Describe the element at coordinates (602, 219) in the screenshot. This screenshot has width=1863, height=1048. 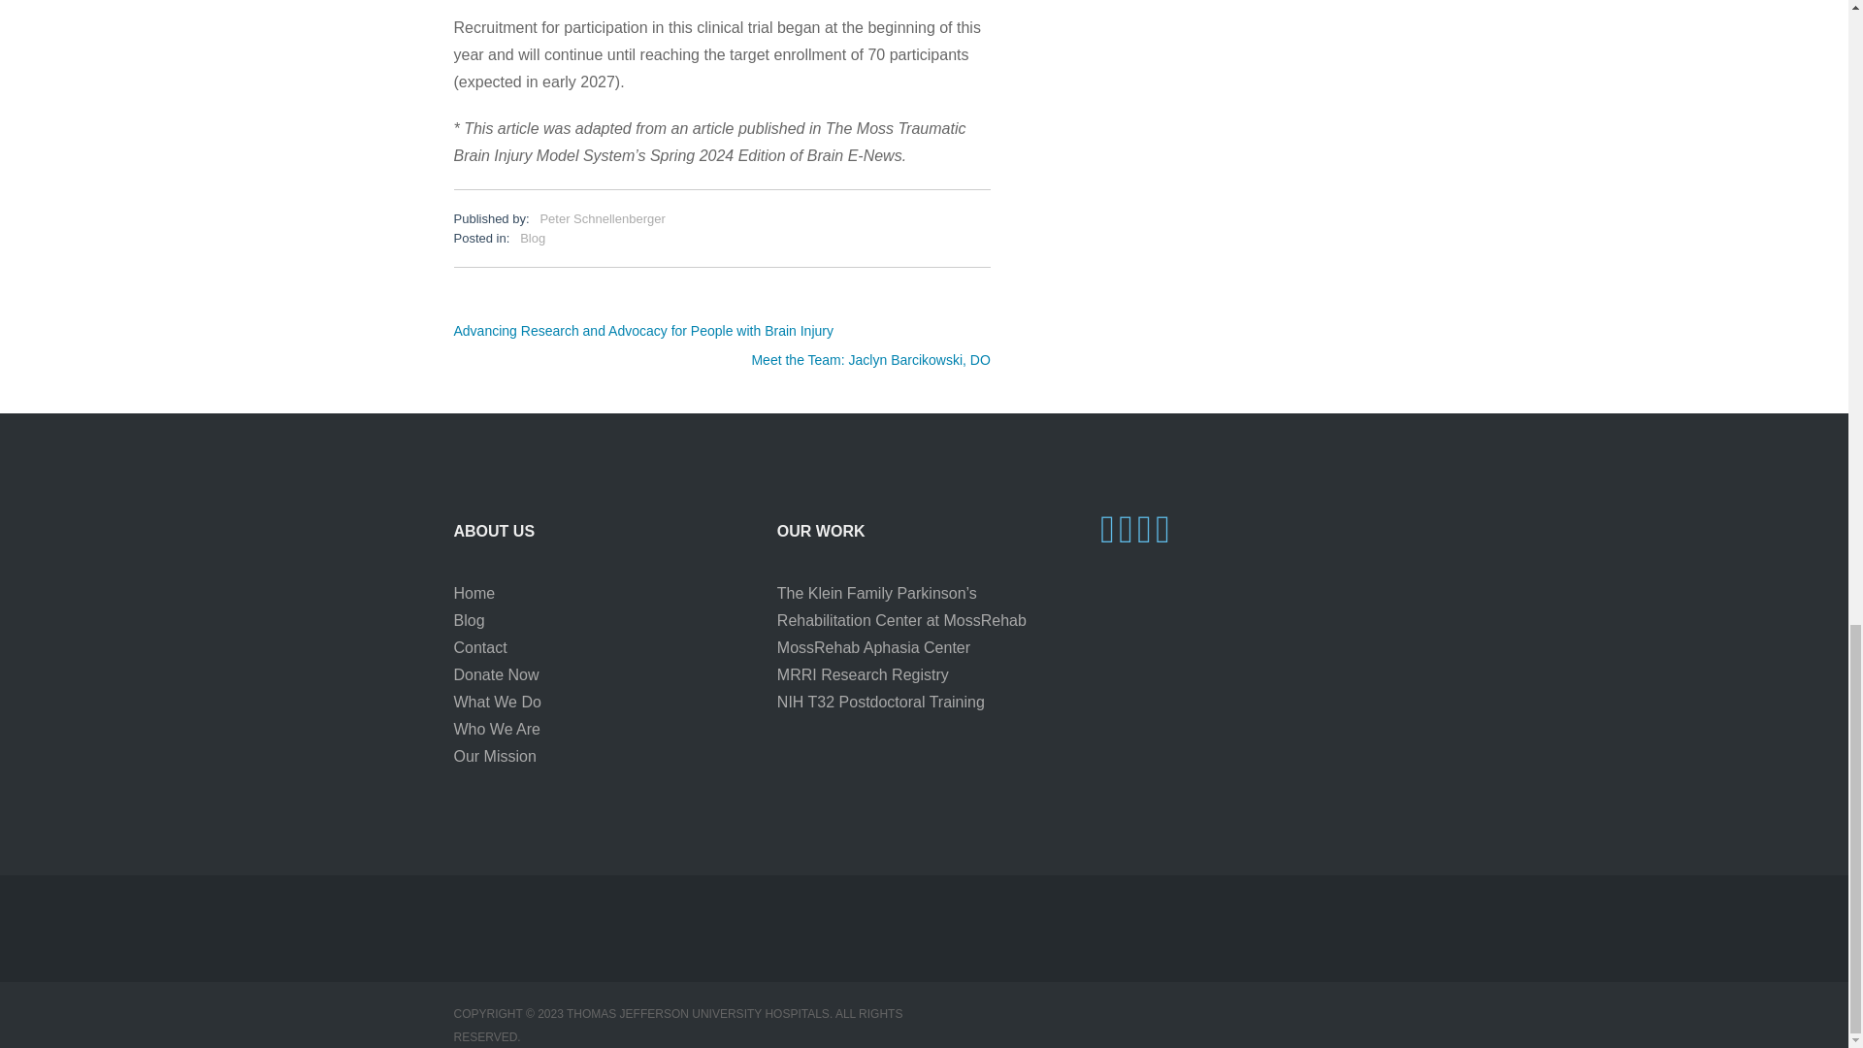
I see `Peter Schnellenberger` at that location.